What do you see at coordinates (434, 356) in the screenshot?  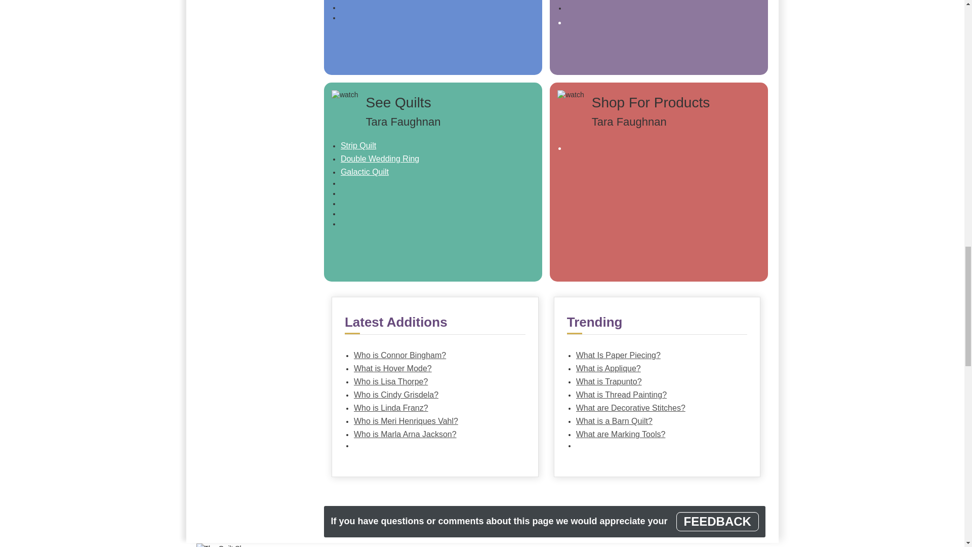 I see `Who is Connor Bingham?` at bounding box center [434, 356].